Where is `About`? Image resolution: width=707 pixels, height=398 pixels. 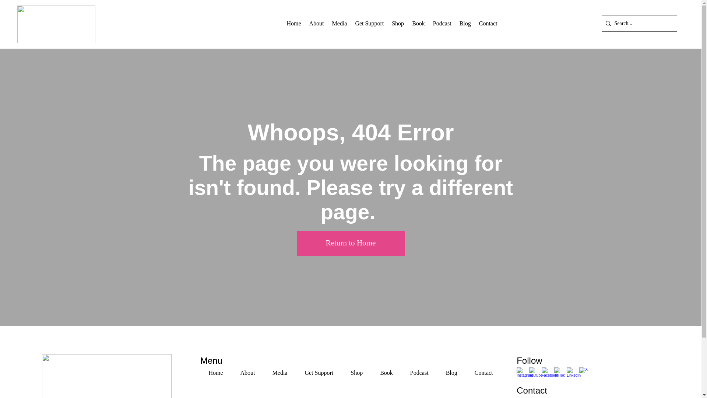 About is located at coordinates (317, 24).